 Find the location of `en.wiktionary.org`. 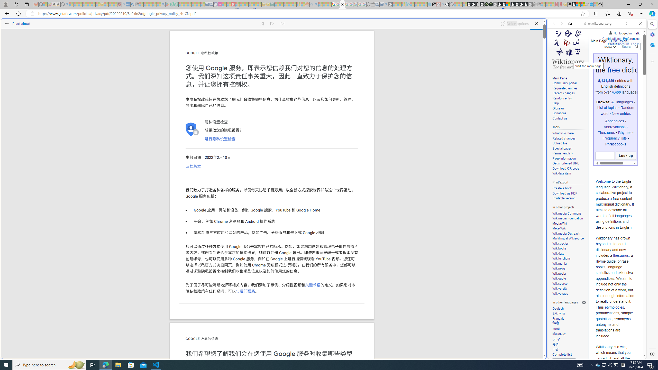

en.wiktionary.org is located at coordinates (598, 23).